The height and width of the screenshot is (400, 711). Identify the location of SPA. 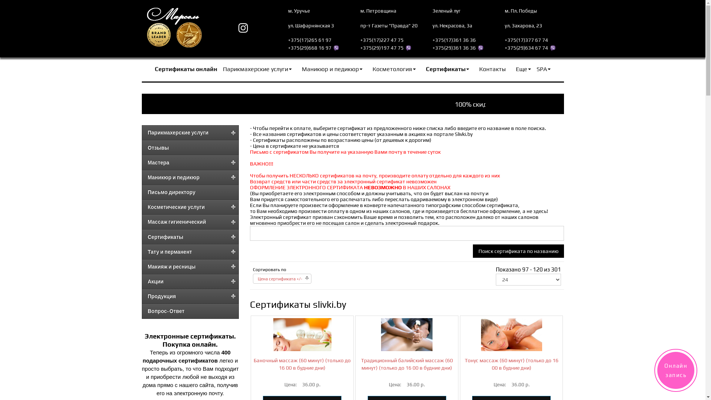
(544, 70).